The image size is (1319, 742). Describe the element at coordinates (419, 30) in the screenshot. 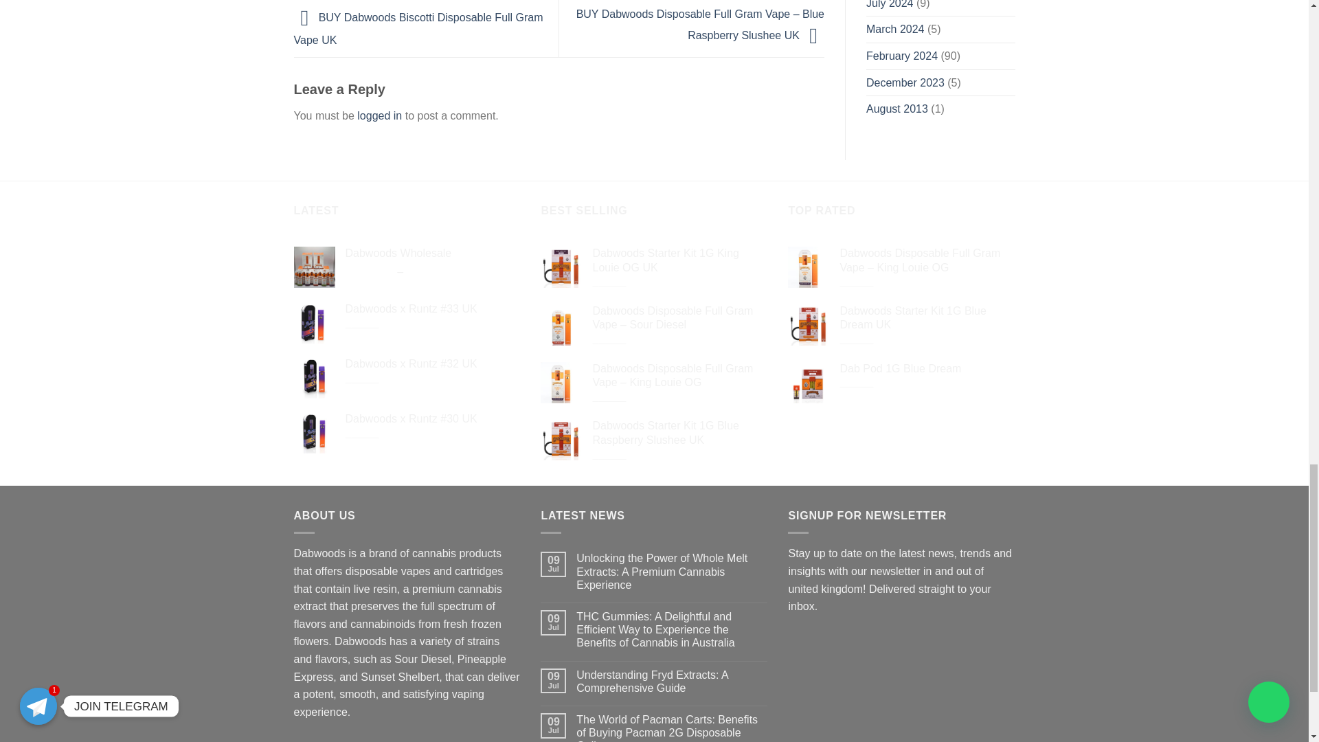

I see `BUY Dabwoods Biscotti Disposable Full Gram Vape UK` at that location.